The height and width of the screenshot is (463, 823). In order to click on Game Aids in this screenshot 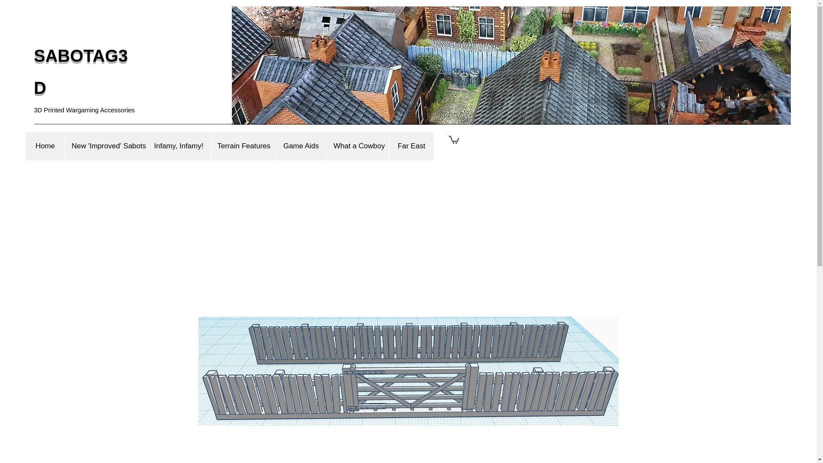, I will do `click(301, 146)`.